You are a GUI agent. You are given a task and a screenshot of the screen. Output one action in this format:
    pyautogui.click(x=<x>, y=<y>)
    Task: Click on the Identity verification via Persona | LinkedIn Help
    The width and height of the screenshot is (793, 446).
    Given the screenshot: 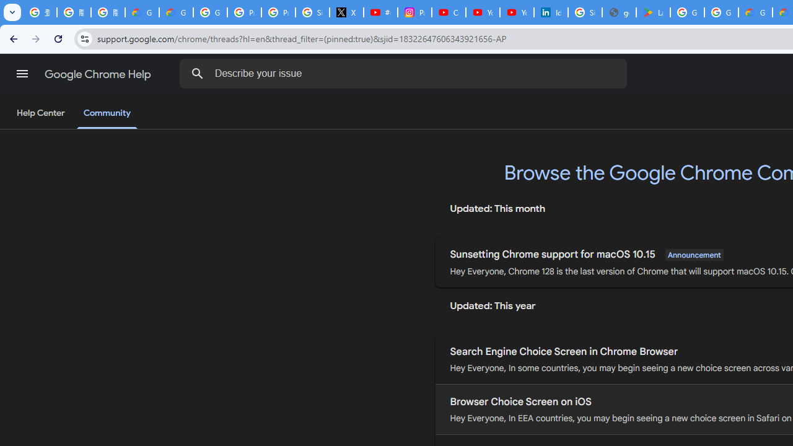 What is the action you would take?
    pyautogui.click(x=550, y=12)
    